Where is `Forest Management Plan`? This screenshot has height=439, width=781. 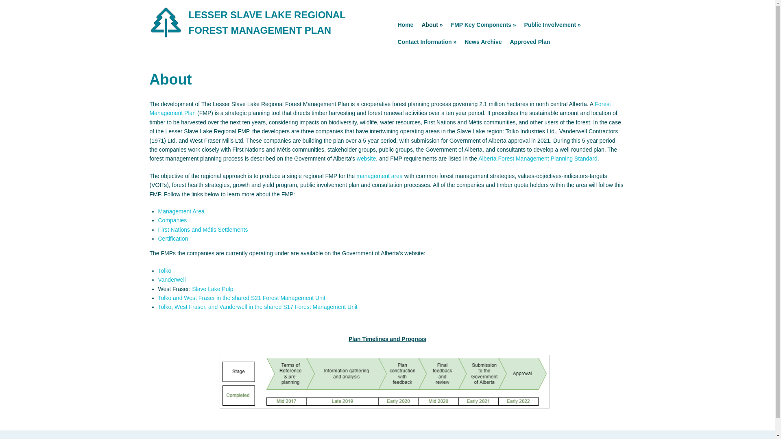
Forest Management Plan is located at coordinates (380, 109).